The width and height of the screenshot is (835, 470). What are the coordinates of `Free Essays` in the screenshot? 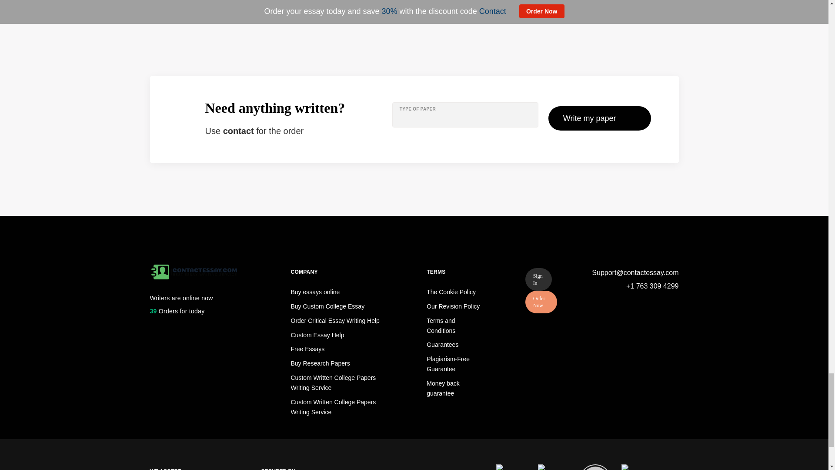 It's located at (307, 349).